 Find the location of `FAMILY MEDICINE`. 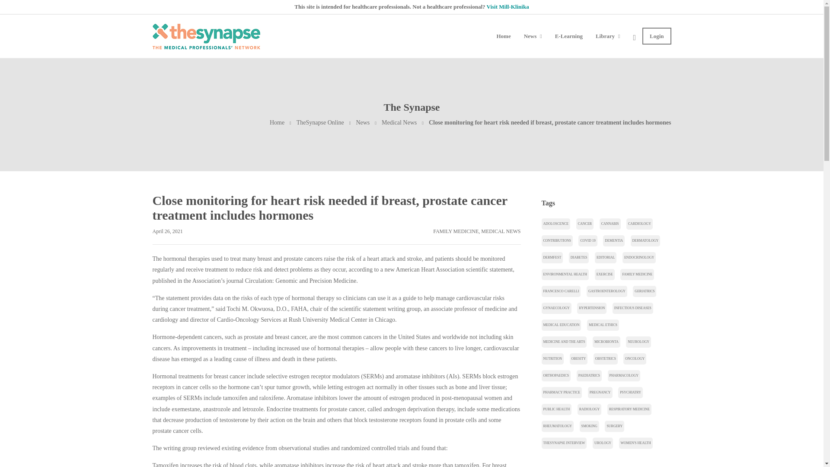

FAMILY MEDICINE is located at coordinates (456, 231).